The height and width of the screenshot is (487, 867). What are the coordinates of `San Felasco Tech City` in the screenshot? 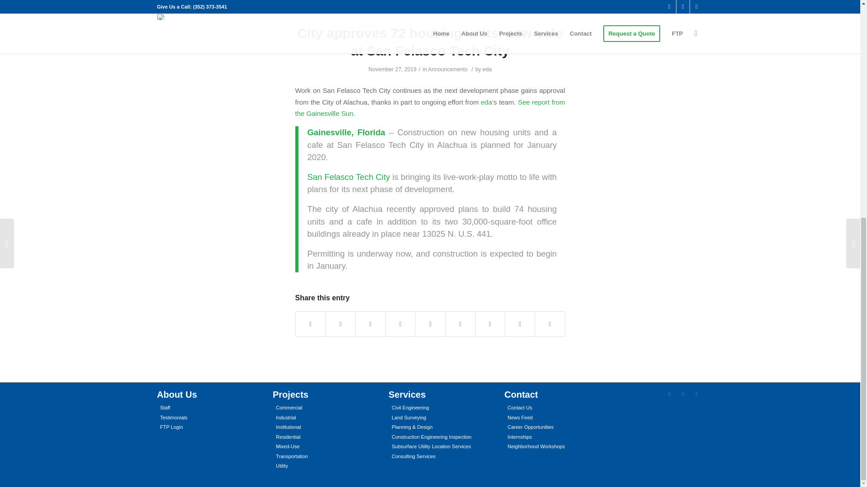 It's located at (348, 177).